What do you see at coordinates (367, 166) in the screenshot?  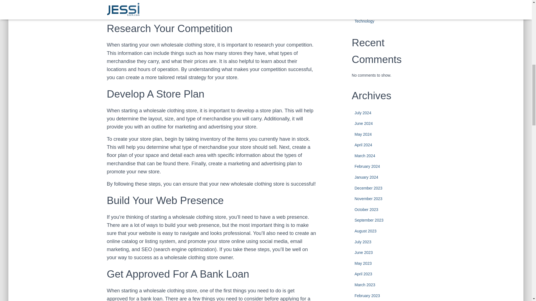 I see `February 2024` at bounding box center [367, 166].